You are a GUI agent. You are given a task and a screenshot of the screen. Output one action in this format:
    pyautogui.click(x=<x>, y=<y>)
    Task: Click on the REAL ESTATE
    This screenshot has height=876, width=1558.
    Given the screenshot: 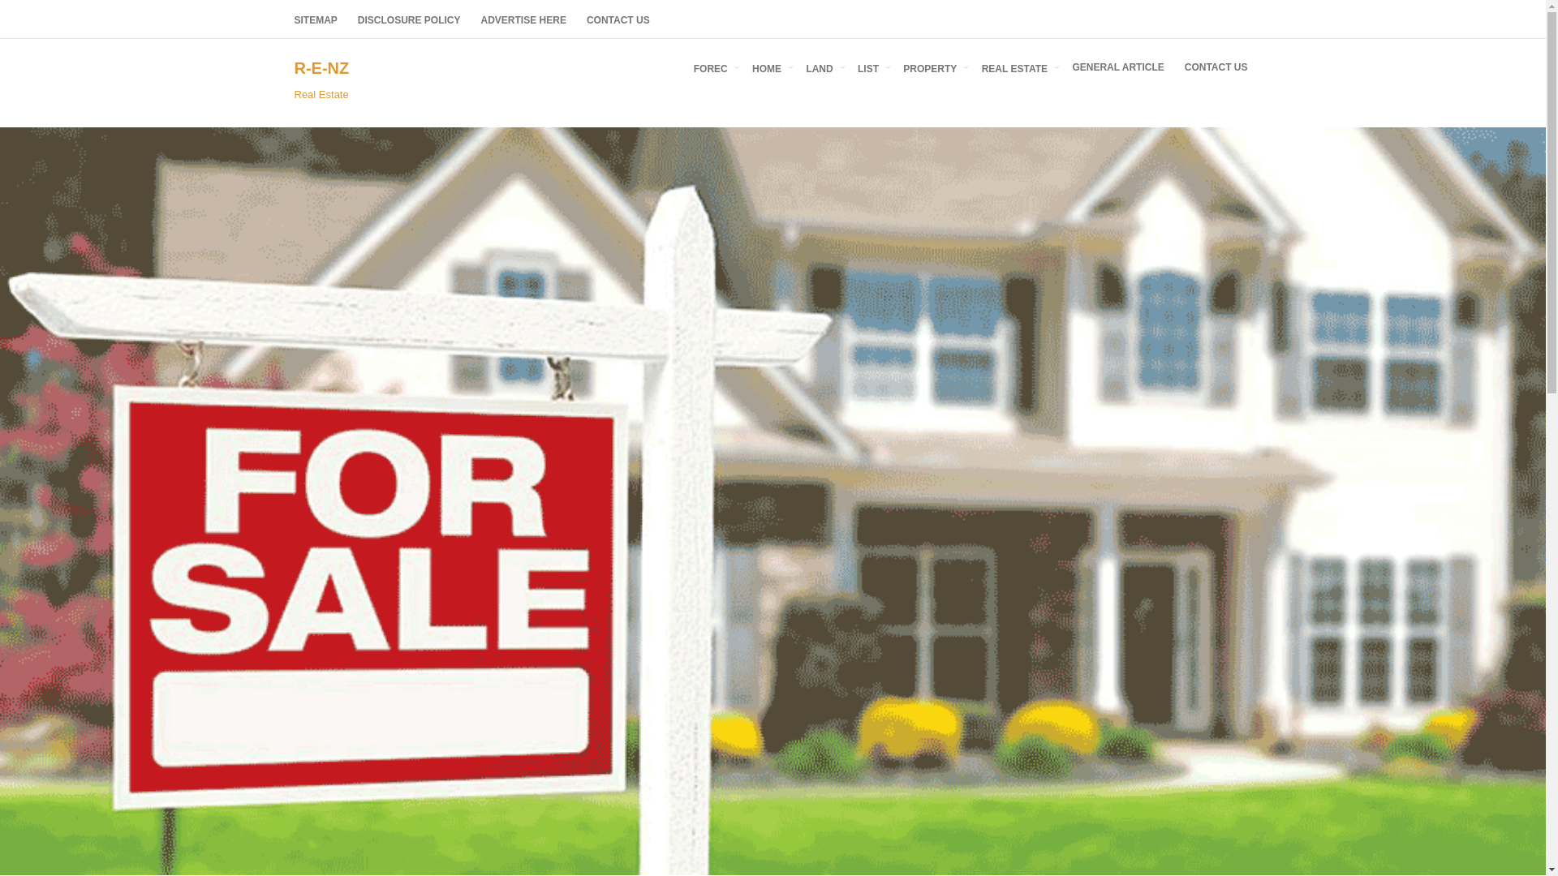 What is the action you would take?
    pyautogui.click(x=1018, y=67)
    